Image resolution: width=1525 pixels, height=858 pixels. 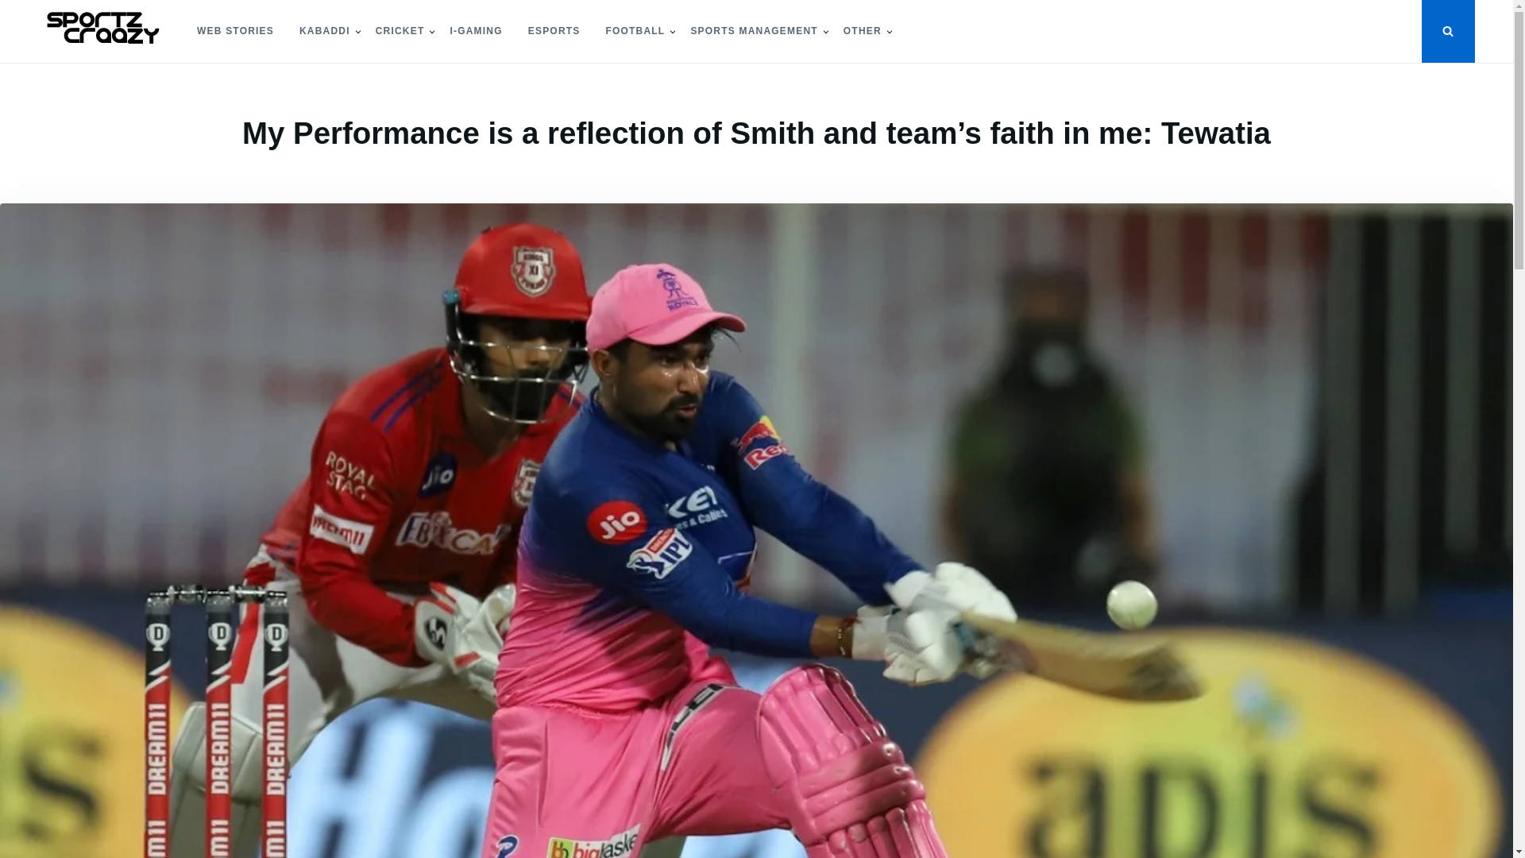 What do you see at coordinates (324, 32) in the screenshot?
I see `KABADDI` at bounding box center [324, 32].